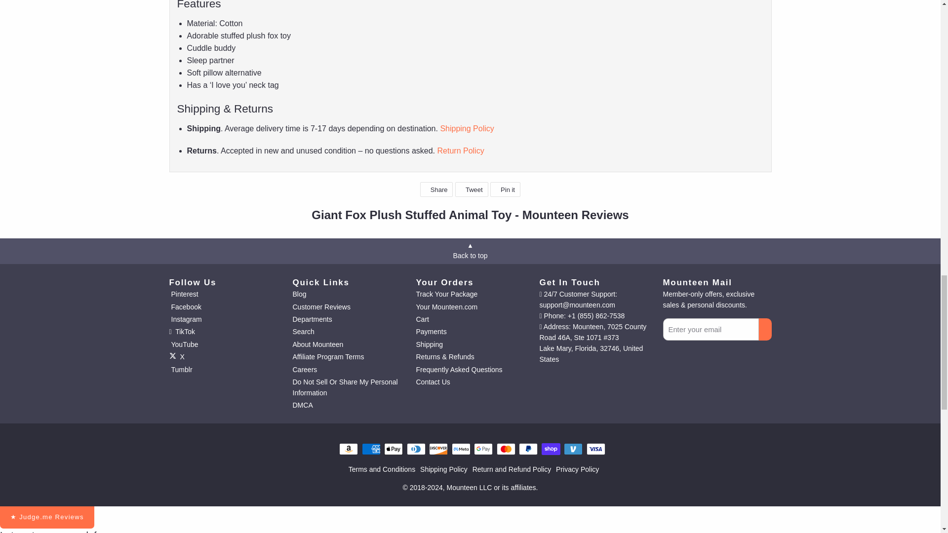 Image resolution: width=948 pixels, height=533 pixels. What do you see at coordinates (180, 369) in the screenshot?
I see `Mounteen on Tumblr` at bounding box center [180, 369].